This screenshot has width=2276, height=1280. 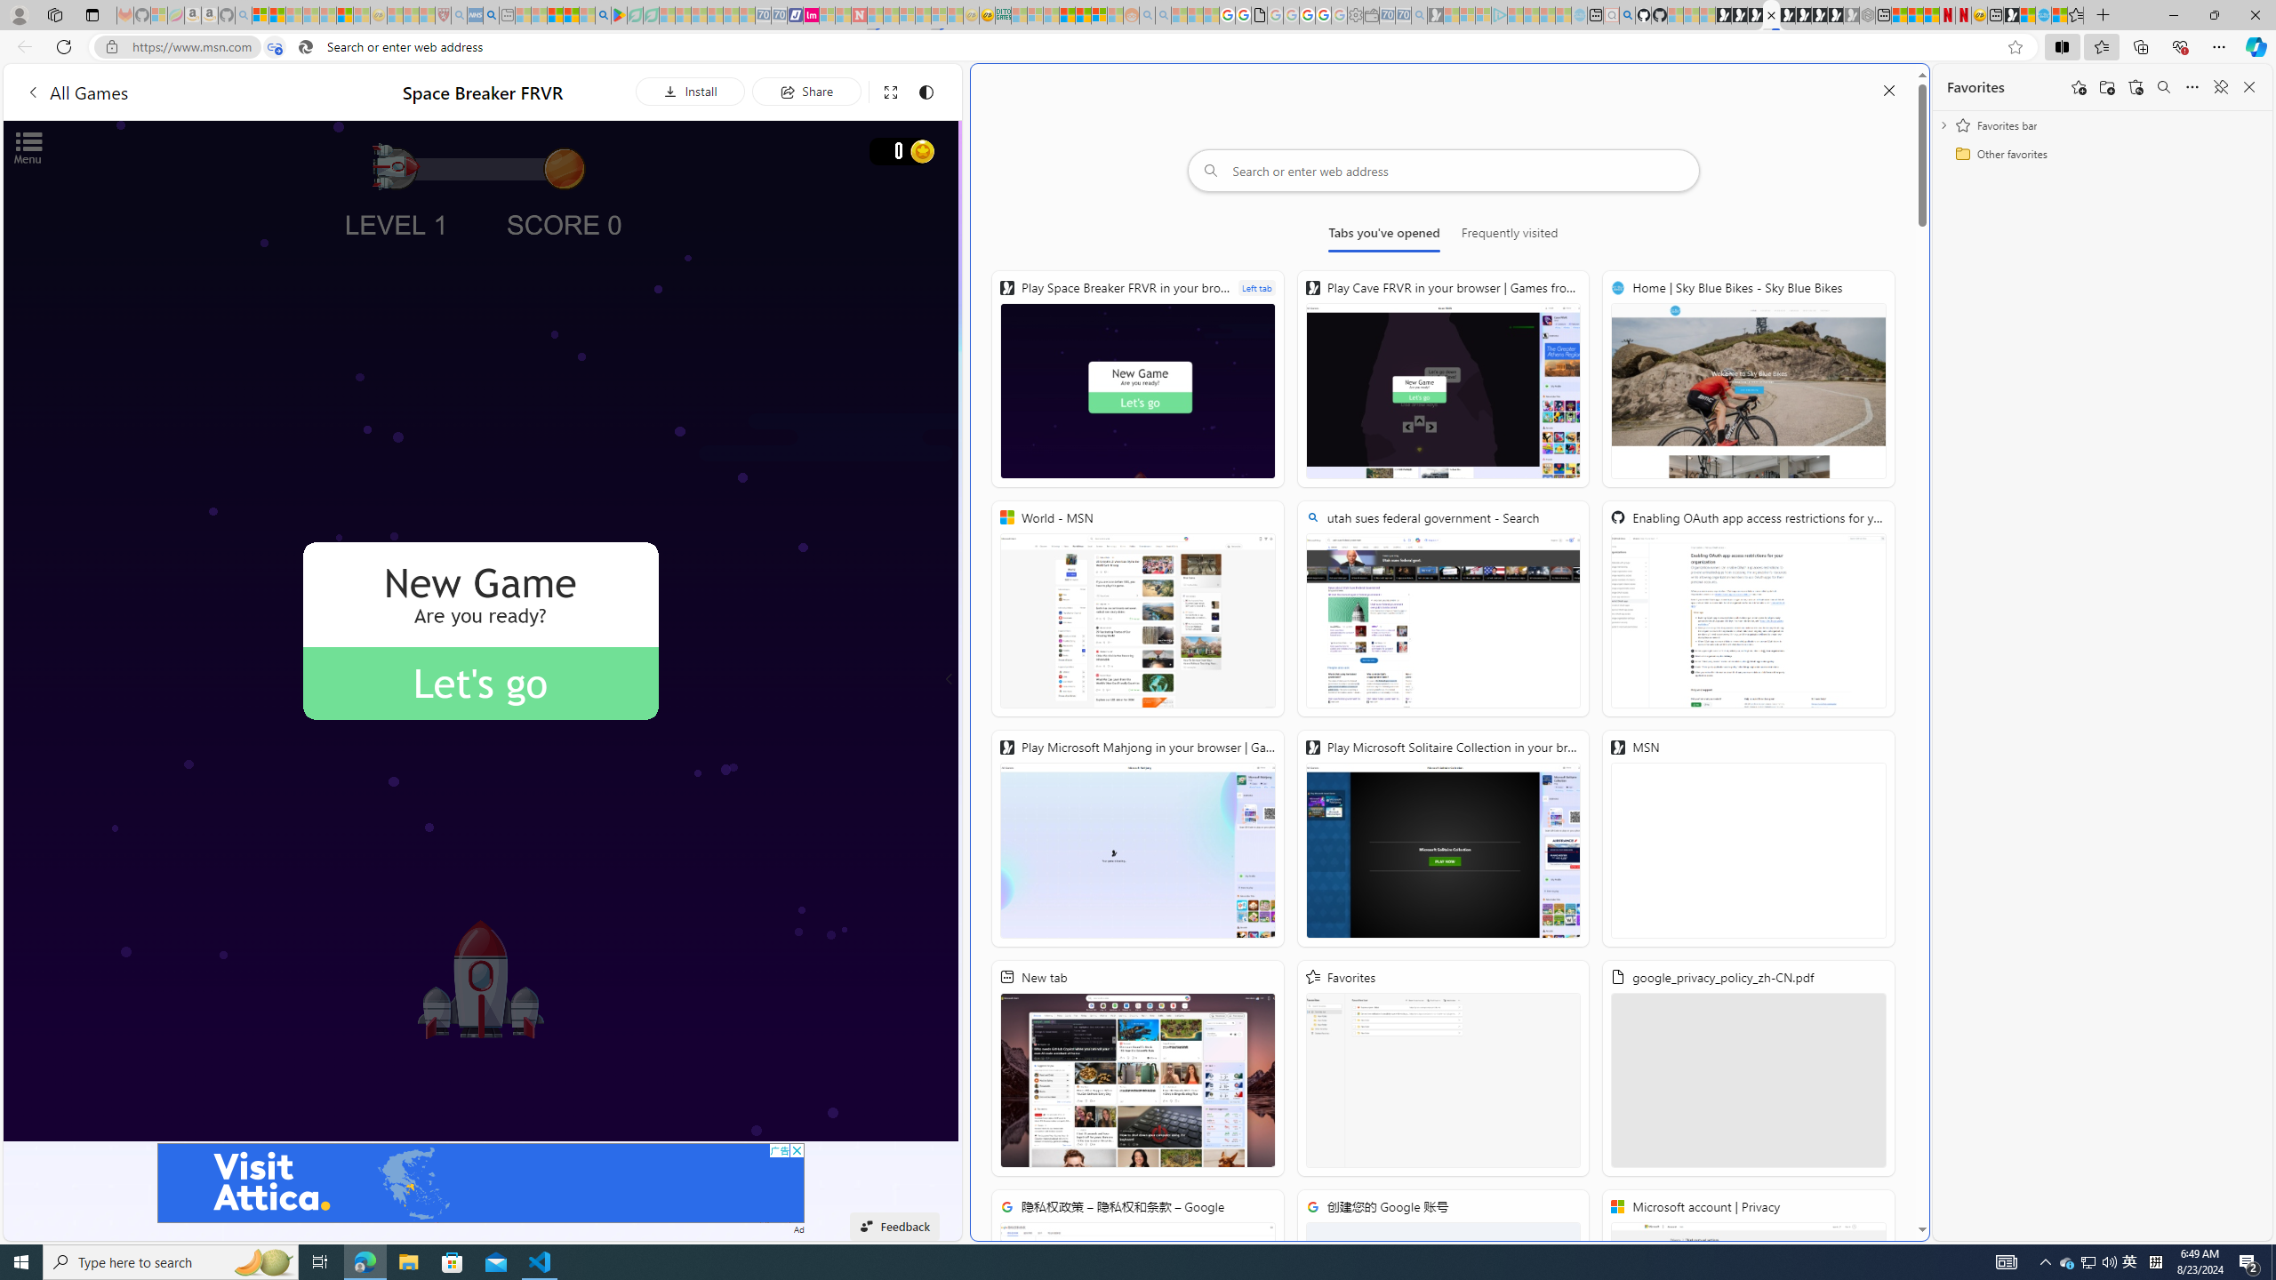 I want to click on All Games, so click(x=76, y=92).